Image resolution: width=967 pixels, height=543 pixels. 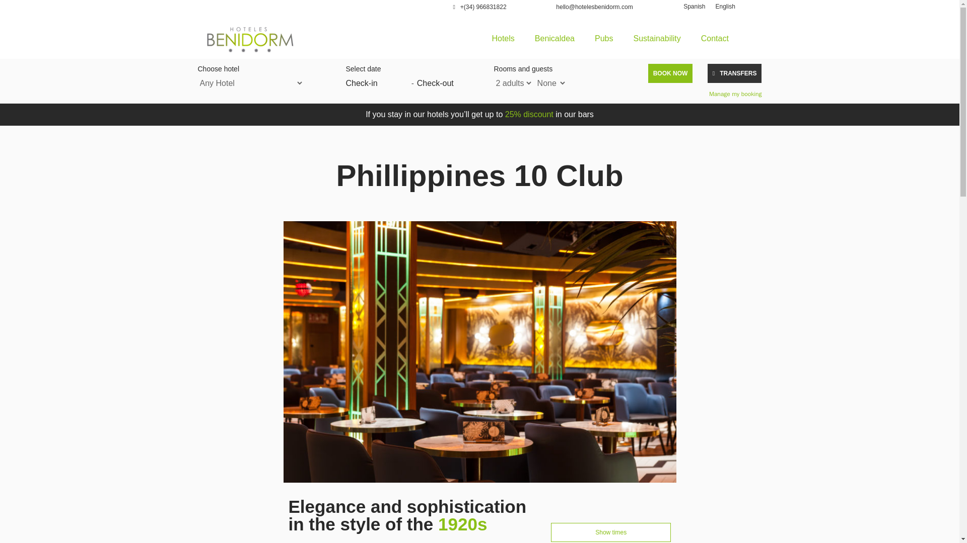 I want to click on Check-in, so click(x=377, y=83).